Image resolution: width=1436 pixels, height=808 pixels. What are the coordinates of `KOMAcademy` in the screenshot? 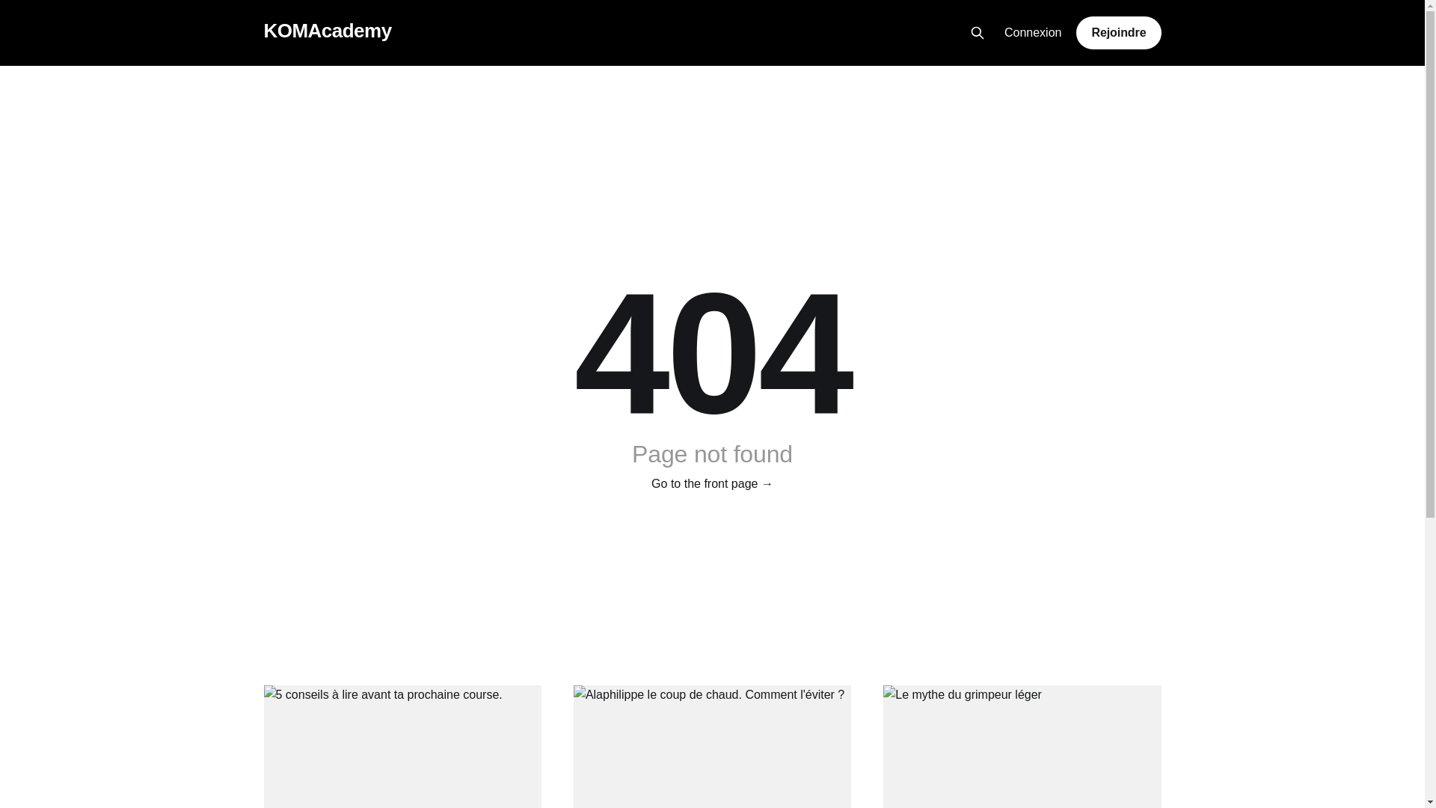 It's located at (328, 31).